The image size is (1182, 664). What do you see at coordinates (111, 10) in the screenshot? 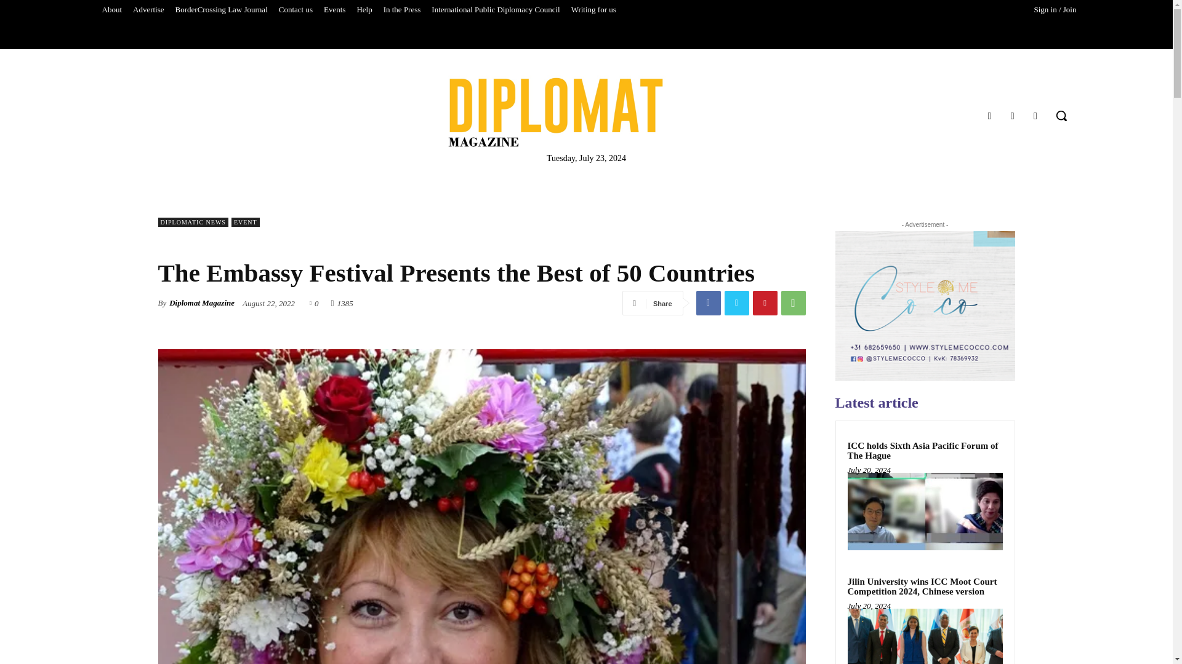
I see `About` at bounding box center [111, 10].